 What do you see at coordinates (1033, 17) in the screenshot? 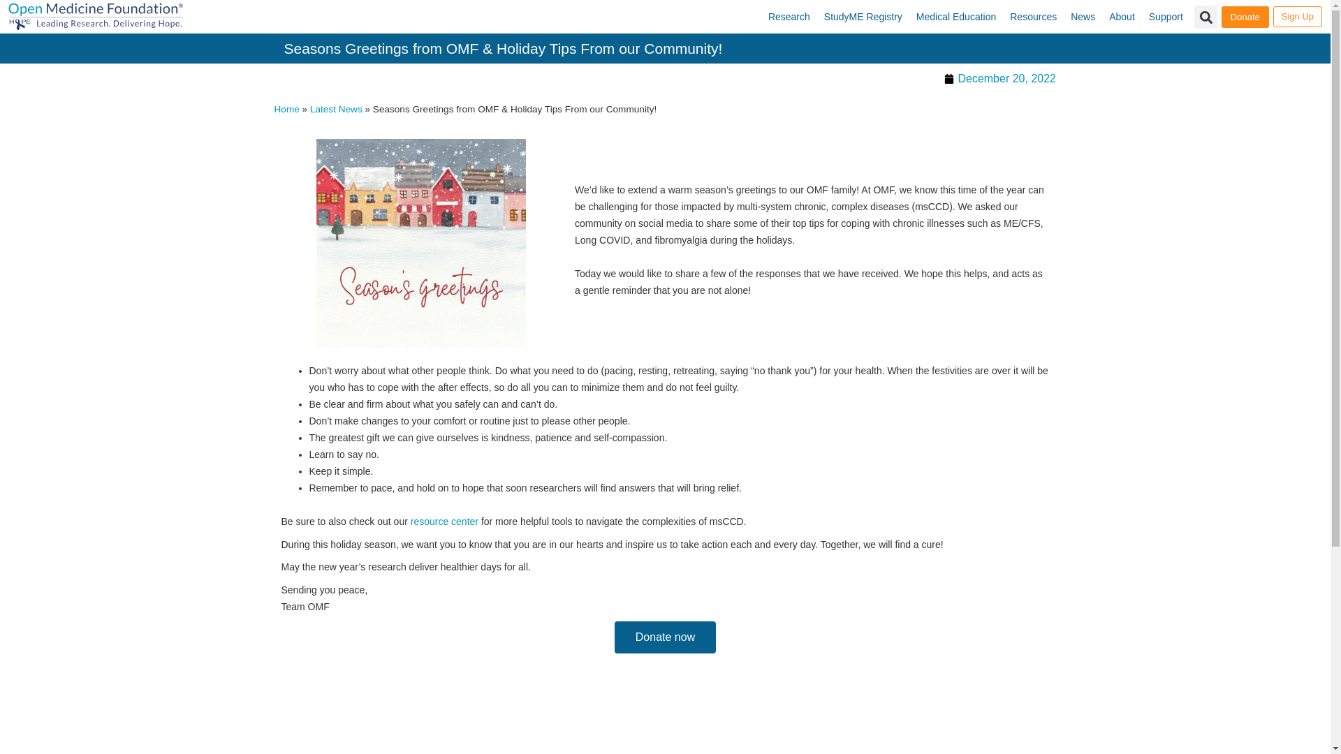
I see `Resources` at bounding box center [1033, 17].